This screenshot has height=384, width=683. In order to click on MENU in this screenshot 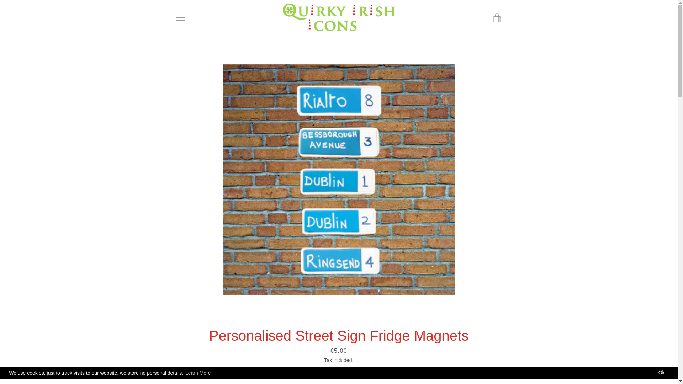, I will do `click(180, 17)`.